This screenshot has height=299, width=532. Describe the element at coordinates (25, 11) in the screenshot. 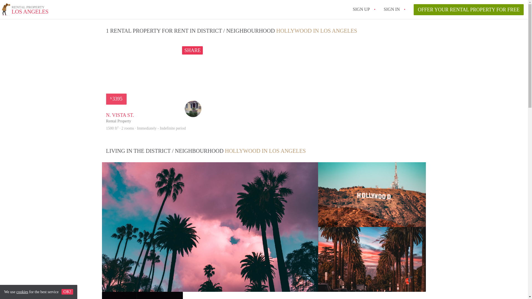

I see `Back to homepage` at that location.